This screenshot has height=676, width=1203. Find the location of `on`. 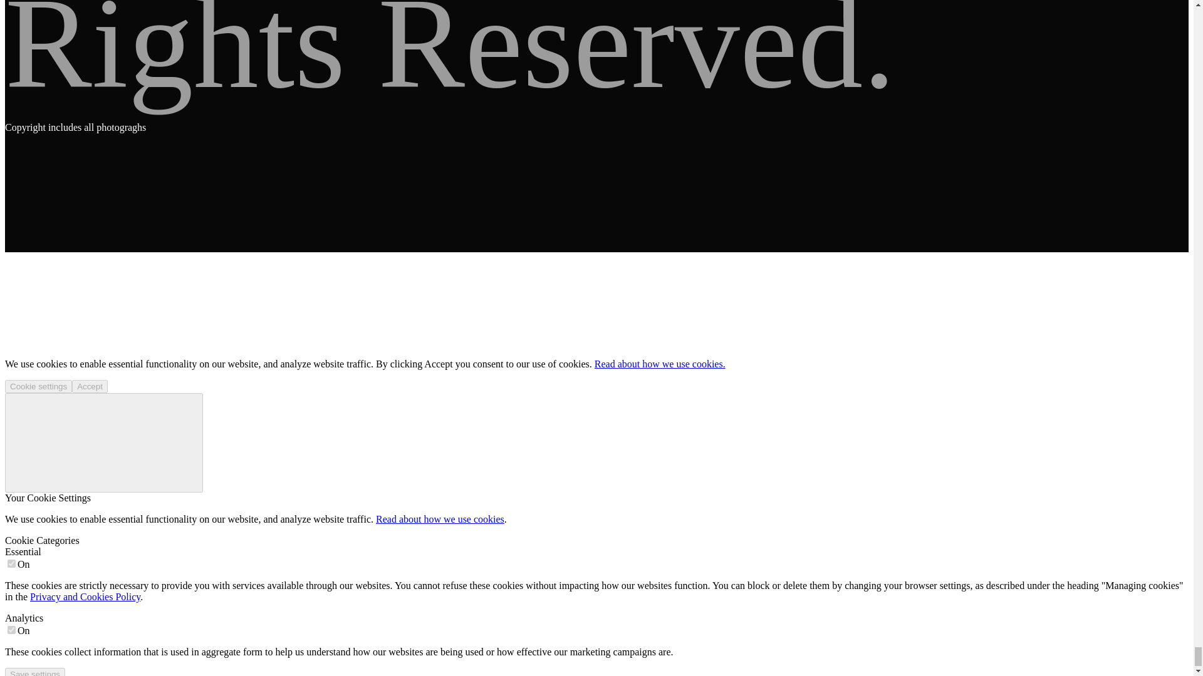

on is located at coordinates (11, 630).